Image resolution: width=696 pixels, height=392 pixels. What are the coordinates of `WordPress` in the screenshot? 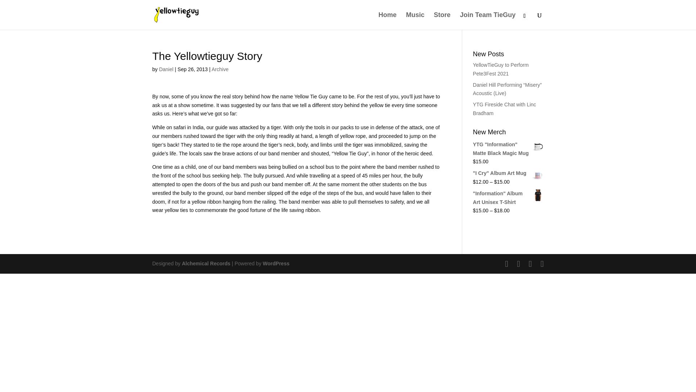 It's located at (276, 264).